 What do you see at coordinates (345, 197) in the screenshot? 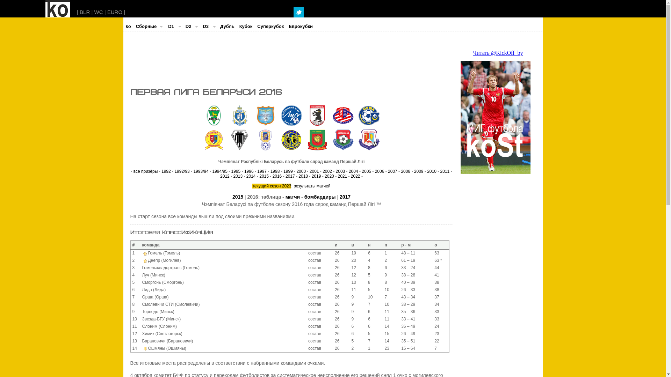
I see `2017` at bounding box center [345, 197].